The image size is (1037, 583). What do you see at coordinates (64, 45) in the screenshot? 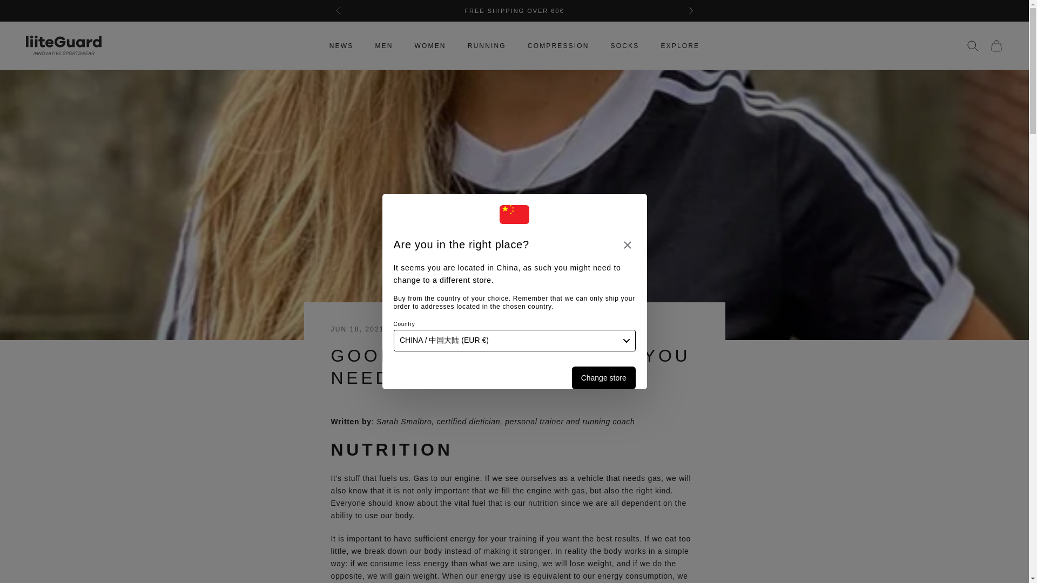
I see `liiteGuard International` at bounding box center [64, 45].